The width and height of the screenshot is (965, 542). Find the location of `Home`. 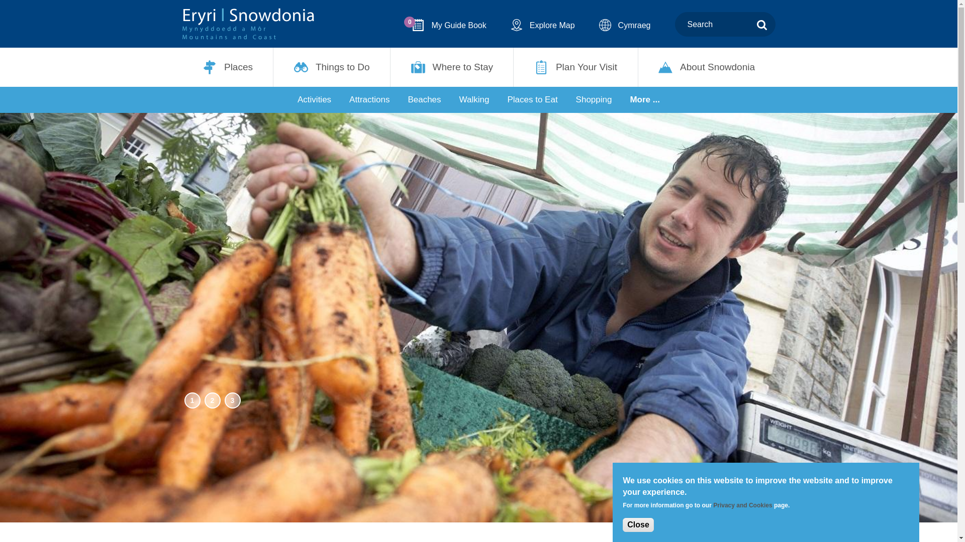

Home is located at coordinates (248, 24).